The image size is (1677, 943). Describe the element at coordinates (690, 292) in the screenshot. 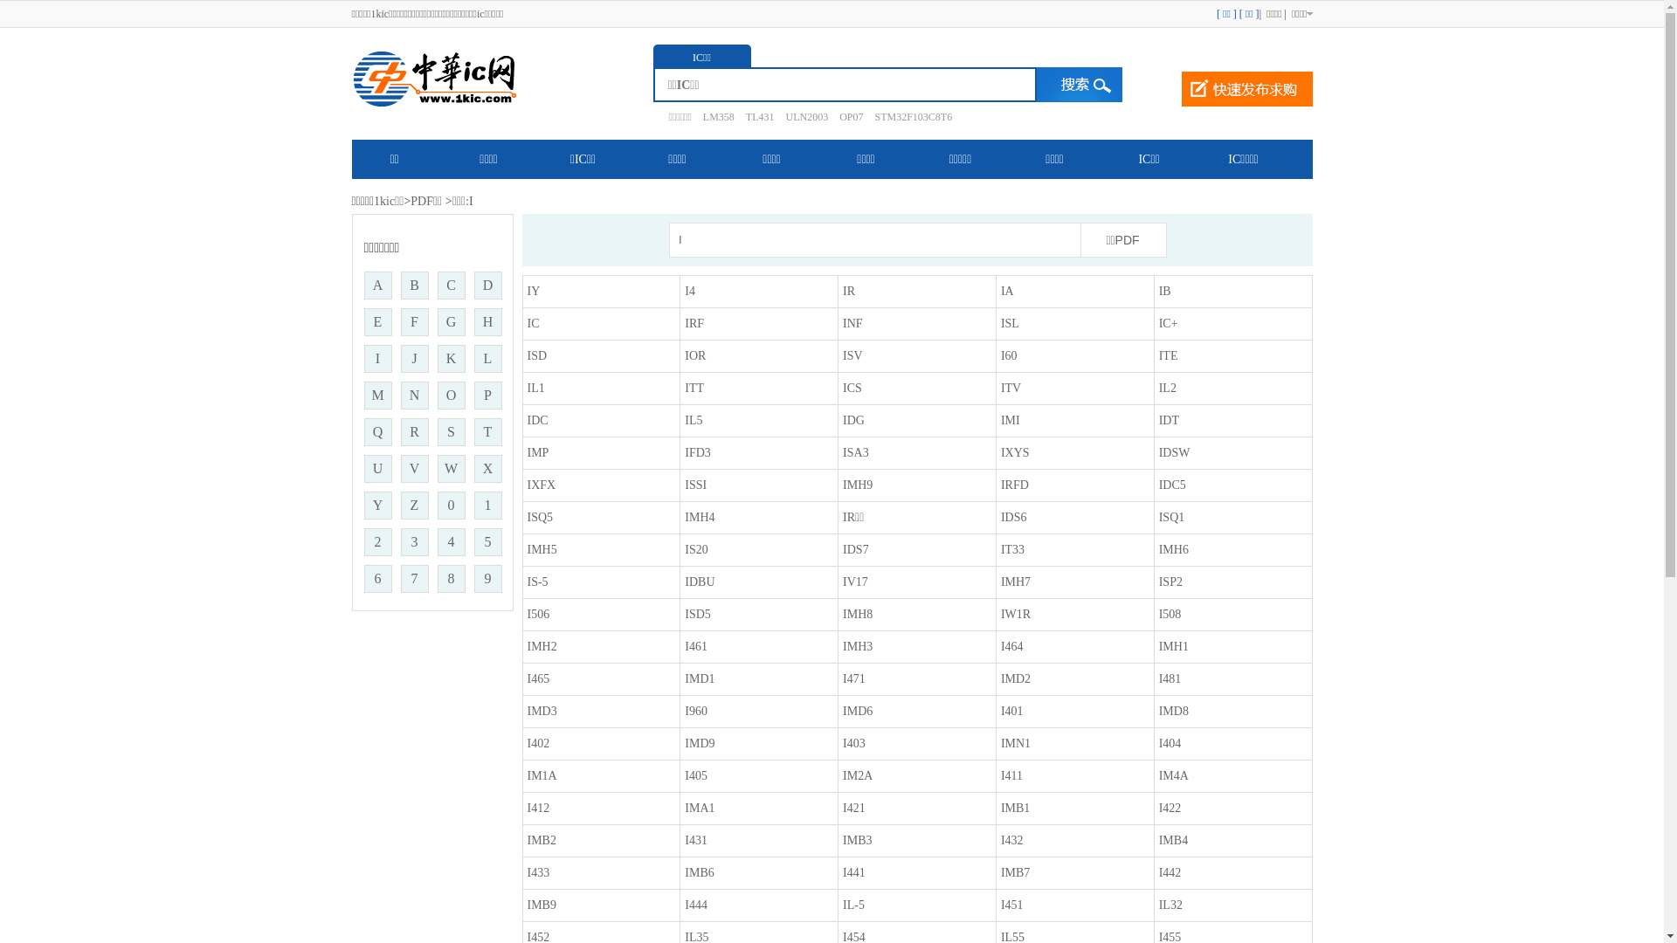

I see `I4` at that location.